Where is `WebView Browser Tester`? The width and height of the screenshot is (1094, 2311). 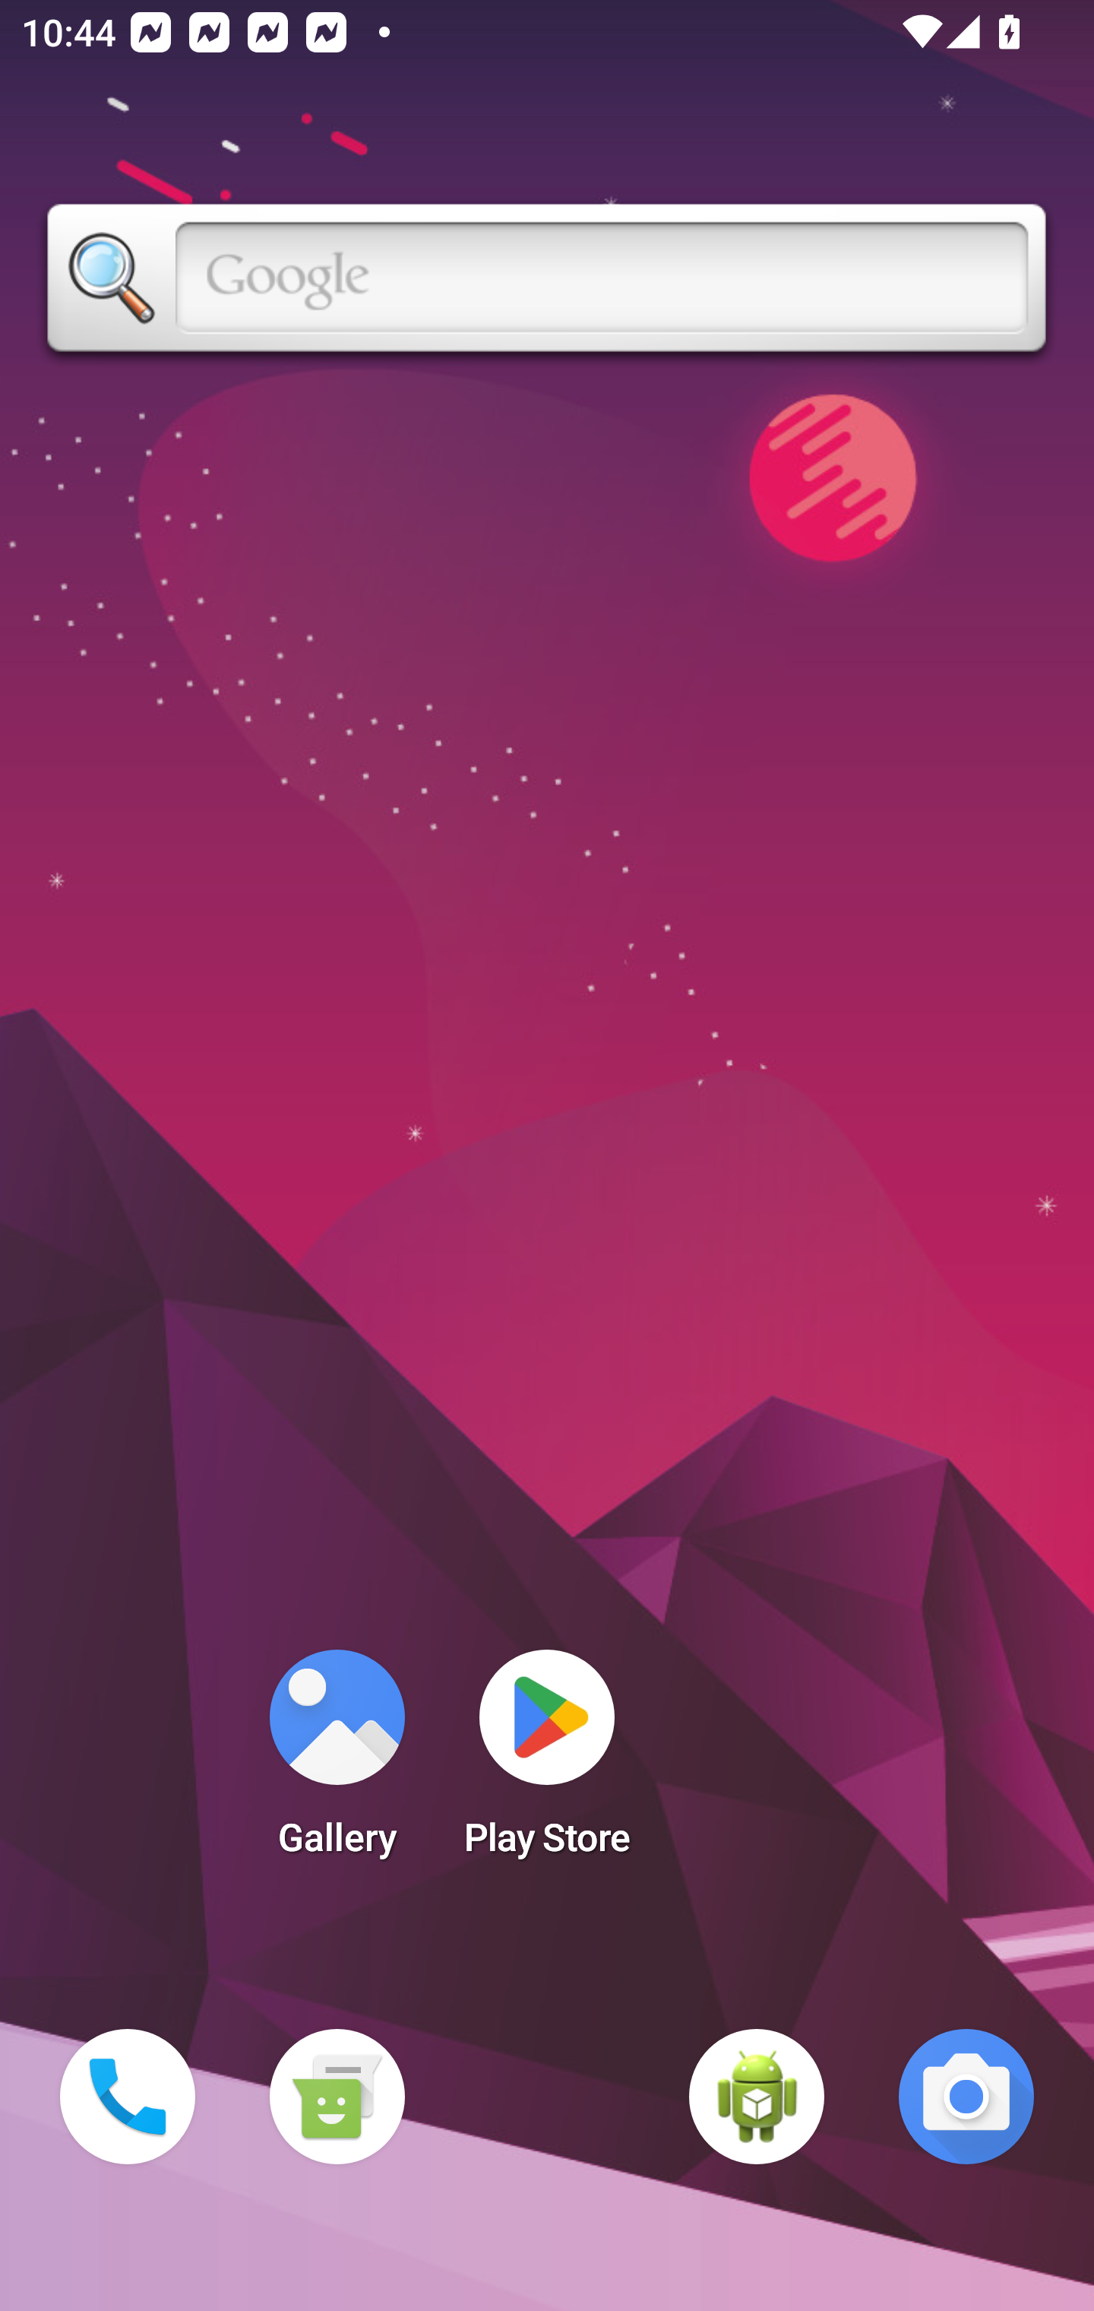 WebView Browser Tester is located at coordinates (757, 2097).